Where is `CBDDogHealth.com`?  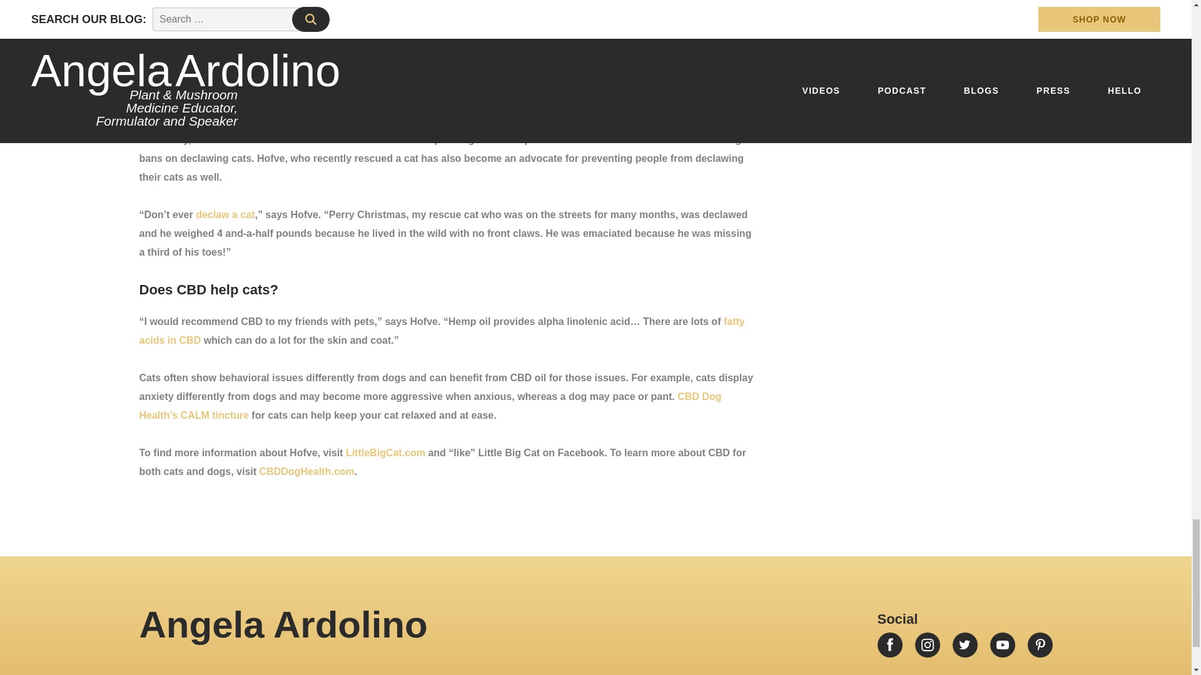
CBDDogHealth.com is located at coordinates (307, 471).